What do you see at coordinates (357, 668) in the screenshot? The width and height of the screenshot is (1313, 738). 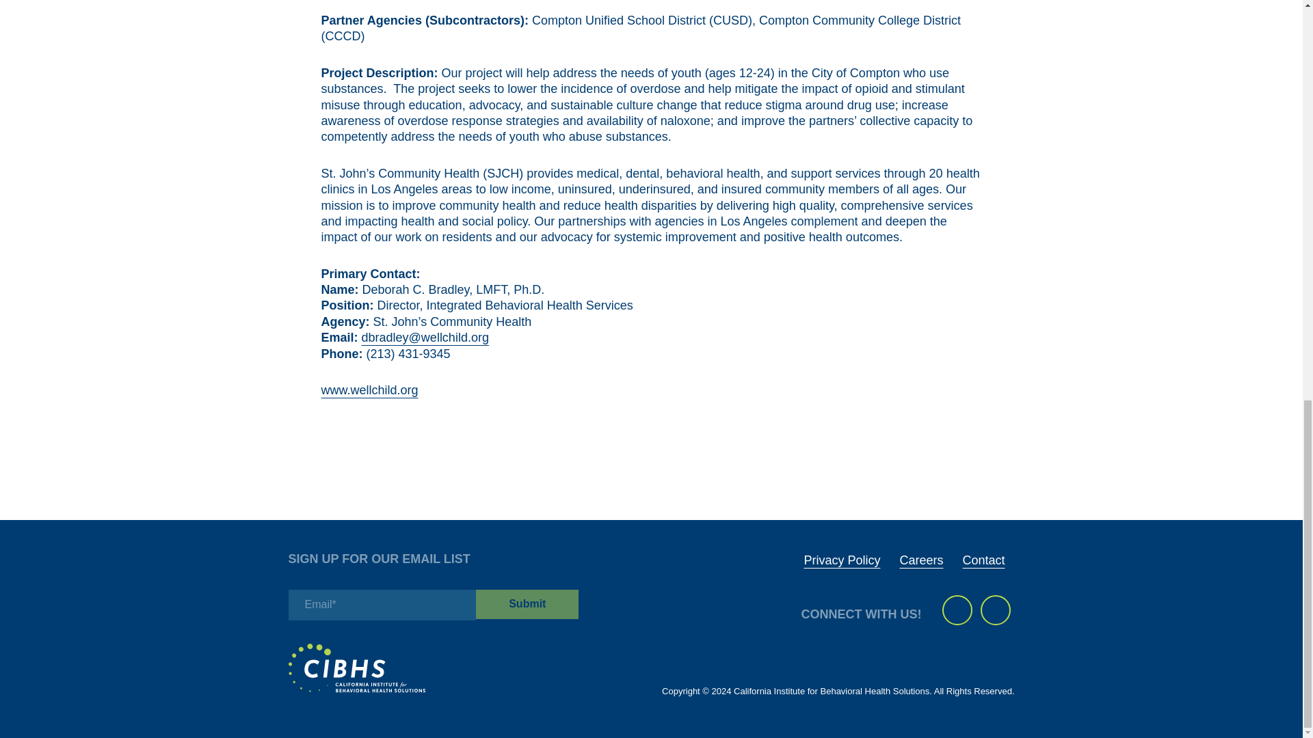 I see `logo white Created with Sketch.` at bounding box center [357, 668].